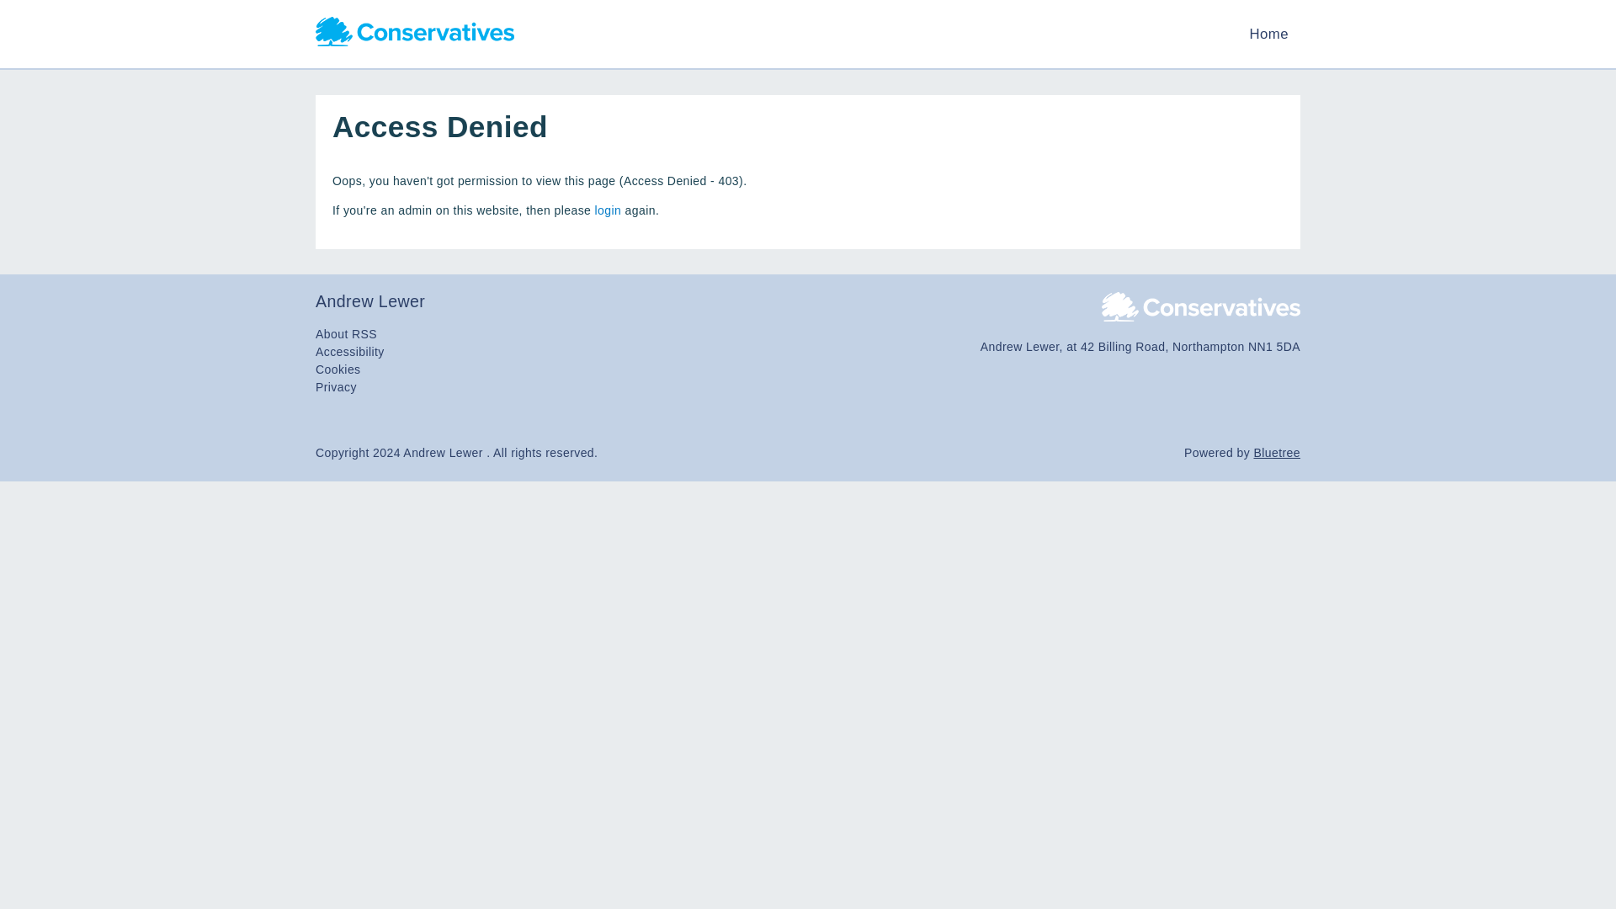 The image size is (1616, 909). I want to click on Accessibility, so click(349, 352).